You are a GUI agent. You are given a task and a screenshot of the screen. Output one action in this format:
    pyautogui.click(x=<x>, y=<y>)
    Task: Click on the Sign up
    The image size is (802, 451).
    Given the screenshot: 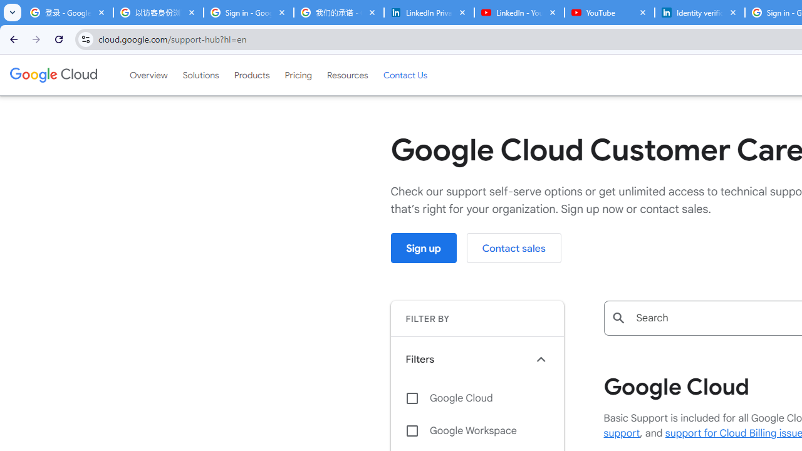 What is the action you would take?
    pyautogui.click(x=424, y=248)
    